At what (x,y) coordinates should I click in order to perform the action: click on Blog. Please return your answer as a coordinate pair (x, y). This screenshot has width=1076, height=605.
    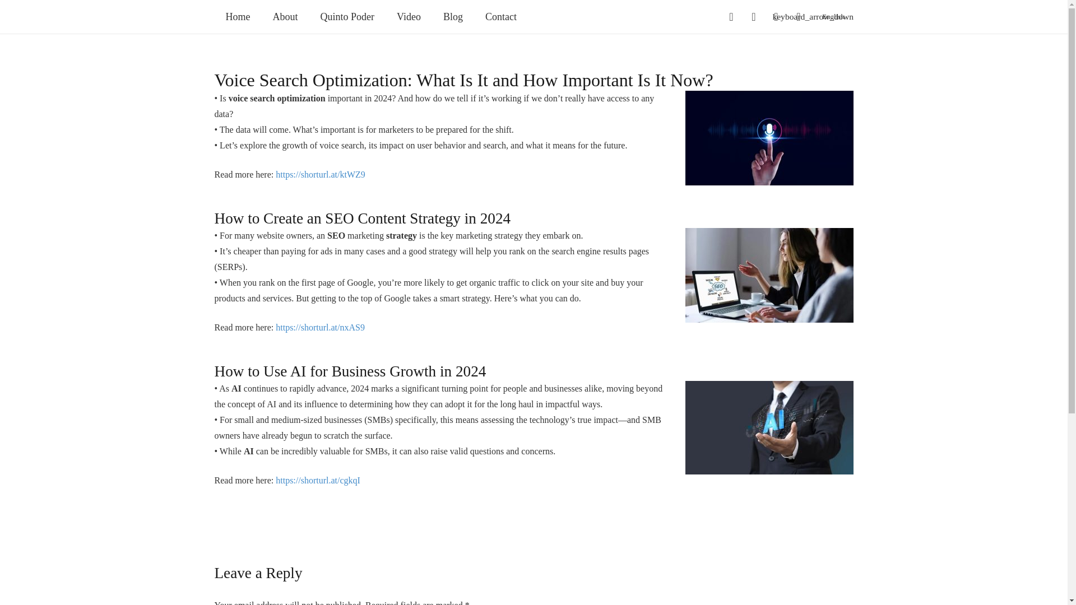
    Looking at the image, I should click on (453, 17).